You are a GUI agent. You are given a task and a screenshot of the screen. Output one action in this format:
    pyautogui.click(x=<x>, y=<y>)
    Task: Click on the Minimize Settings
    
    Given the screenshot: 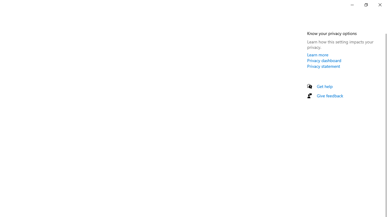 What is the action you would take?
    pyautogui.click(x=352, y=5)
    